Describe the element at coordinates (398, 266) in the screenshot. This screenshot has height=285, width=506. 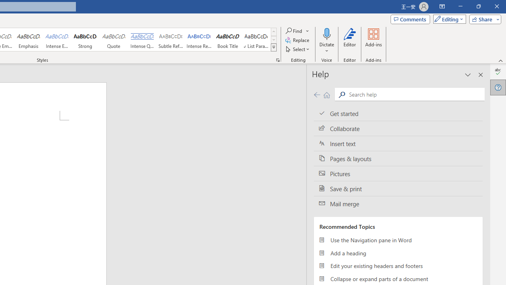
I see `Edit your existing headers and footers` at that location.